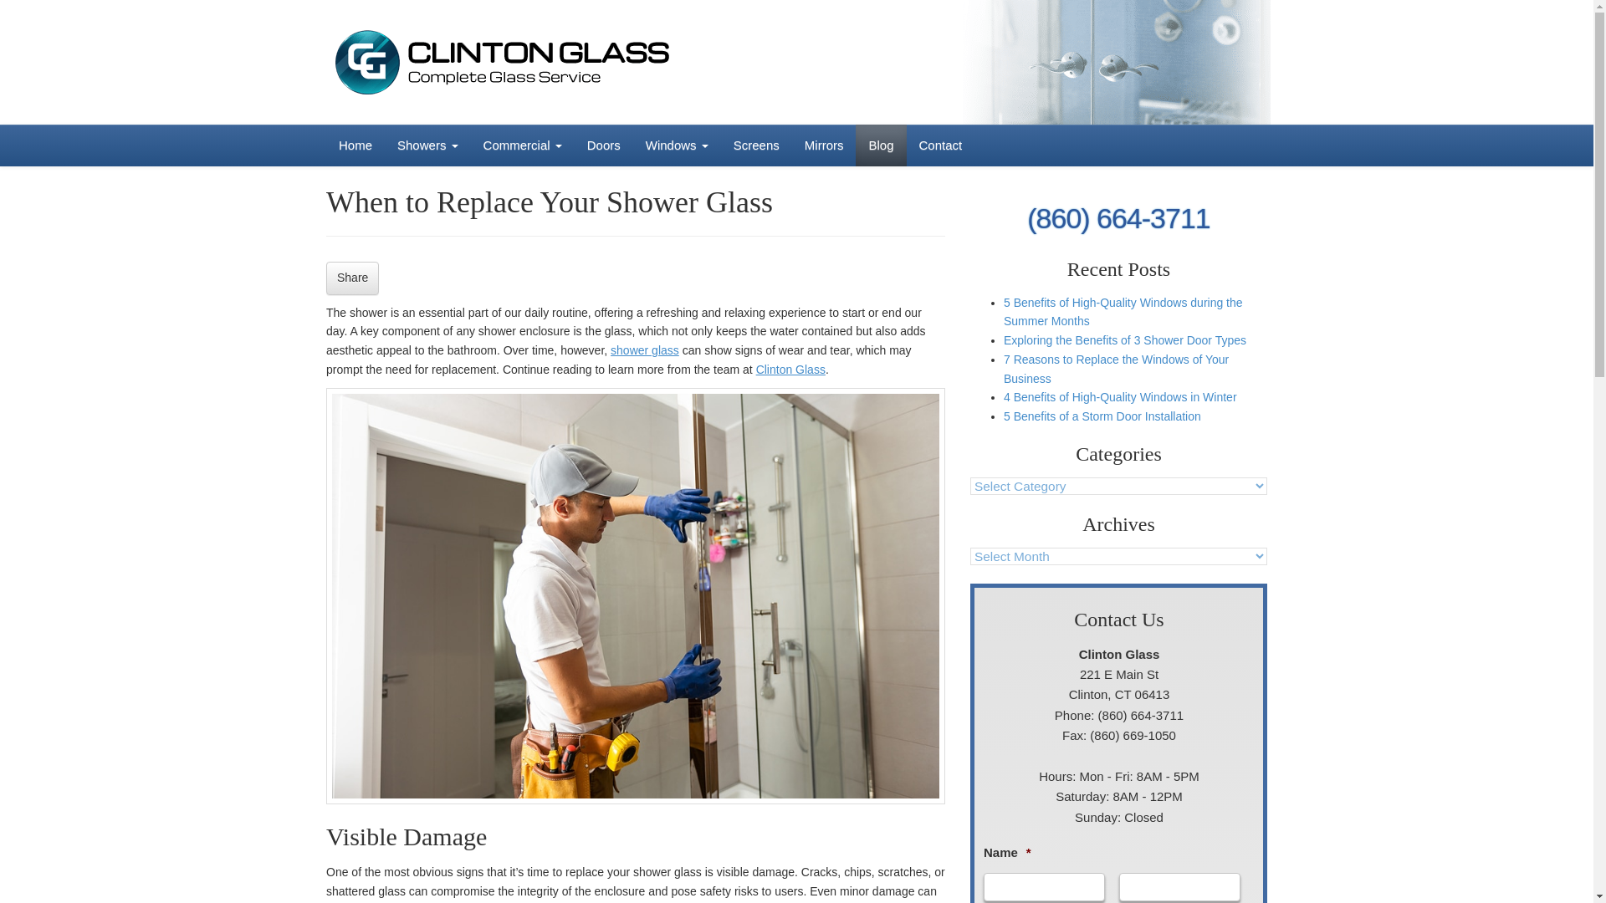  What do you see at coordinates (427, 145) in the screenshot?
I see `Showers` at bounding box center [427, 145].